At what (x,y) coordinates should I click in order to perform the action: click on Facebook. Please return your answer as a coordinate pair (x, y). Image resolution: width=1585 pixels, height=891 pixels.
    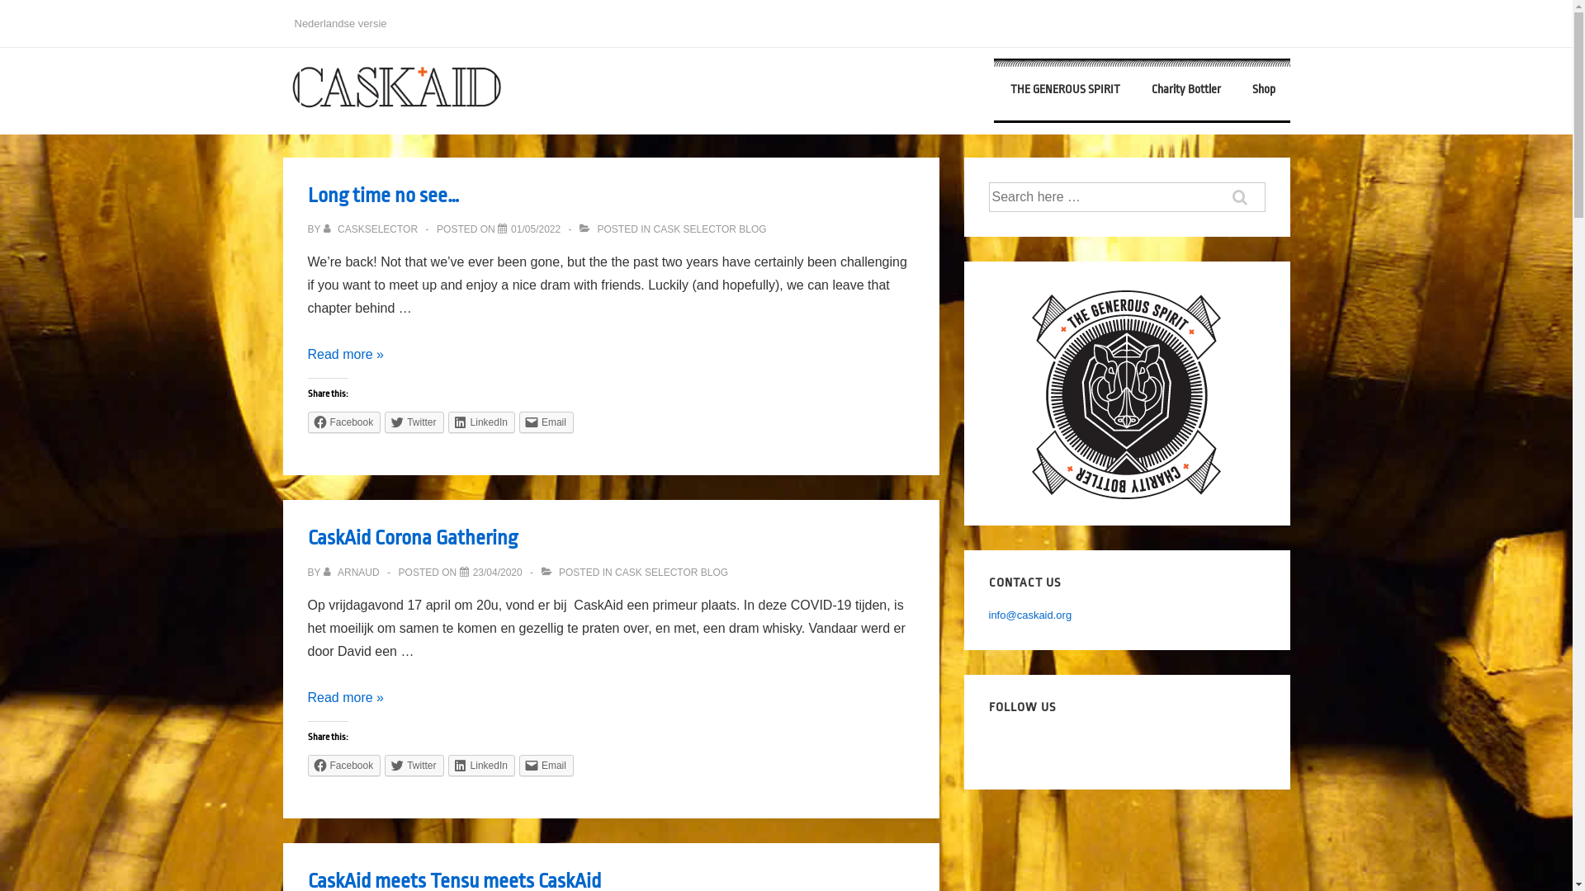
    Looking at the image, I should click on (343, 766).